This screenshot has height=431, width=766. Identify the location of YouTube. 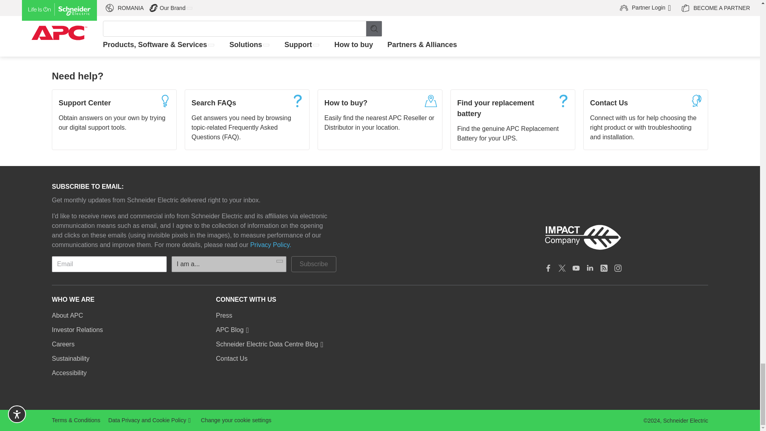
(576, 268).